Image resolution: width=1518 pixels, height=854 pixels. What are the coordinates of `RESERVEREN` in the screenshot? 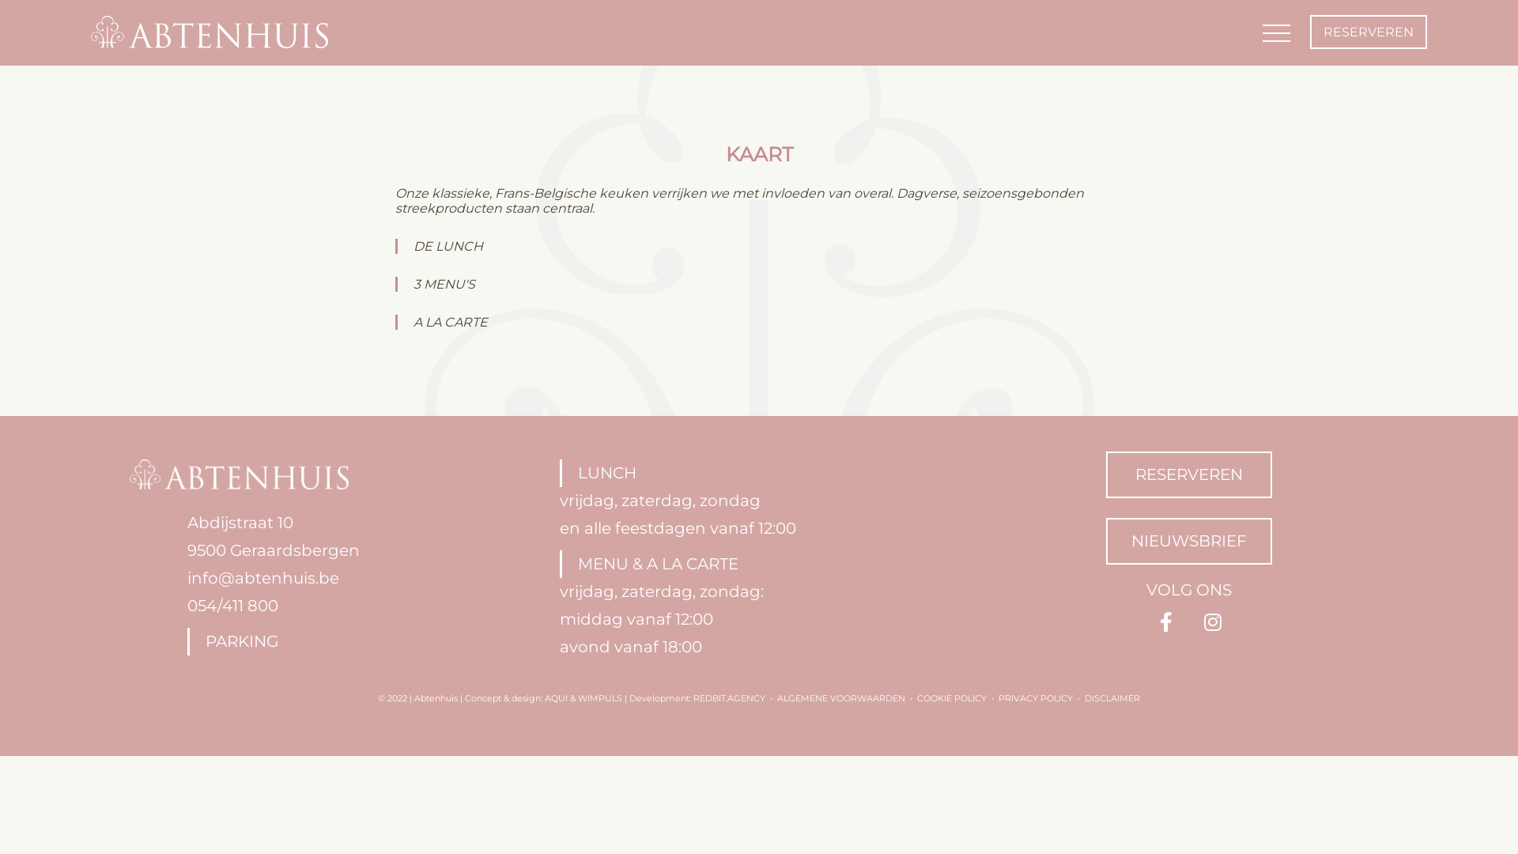 It's located at (1189, 474).